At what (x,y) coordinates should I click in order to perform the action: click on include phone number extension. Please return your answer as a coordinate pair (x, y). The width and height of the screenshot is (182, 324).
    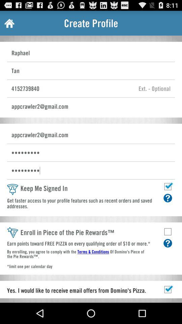
    Looking at the image, I should click on (154, 88).